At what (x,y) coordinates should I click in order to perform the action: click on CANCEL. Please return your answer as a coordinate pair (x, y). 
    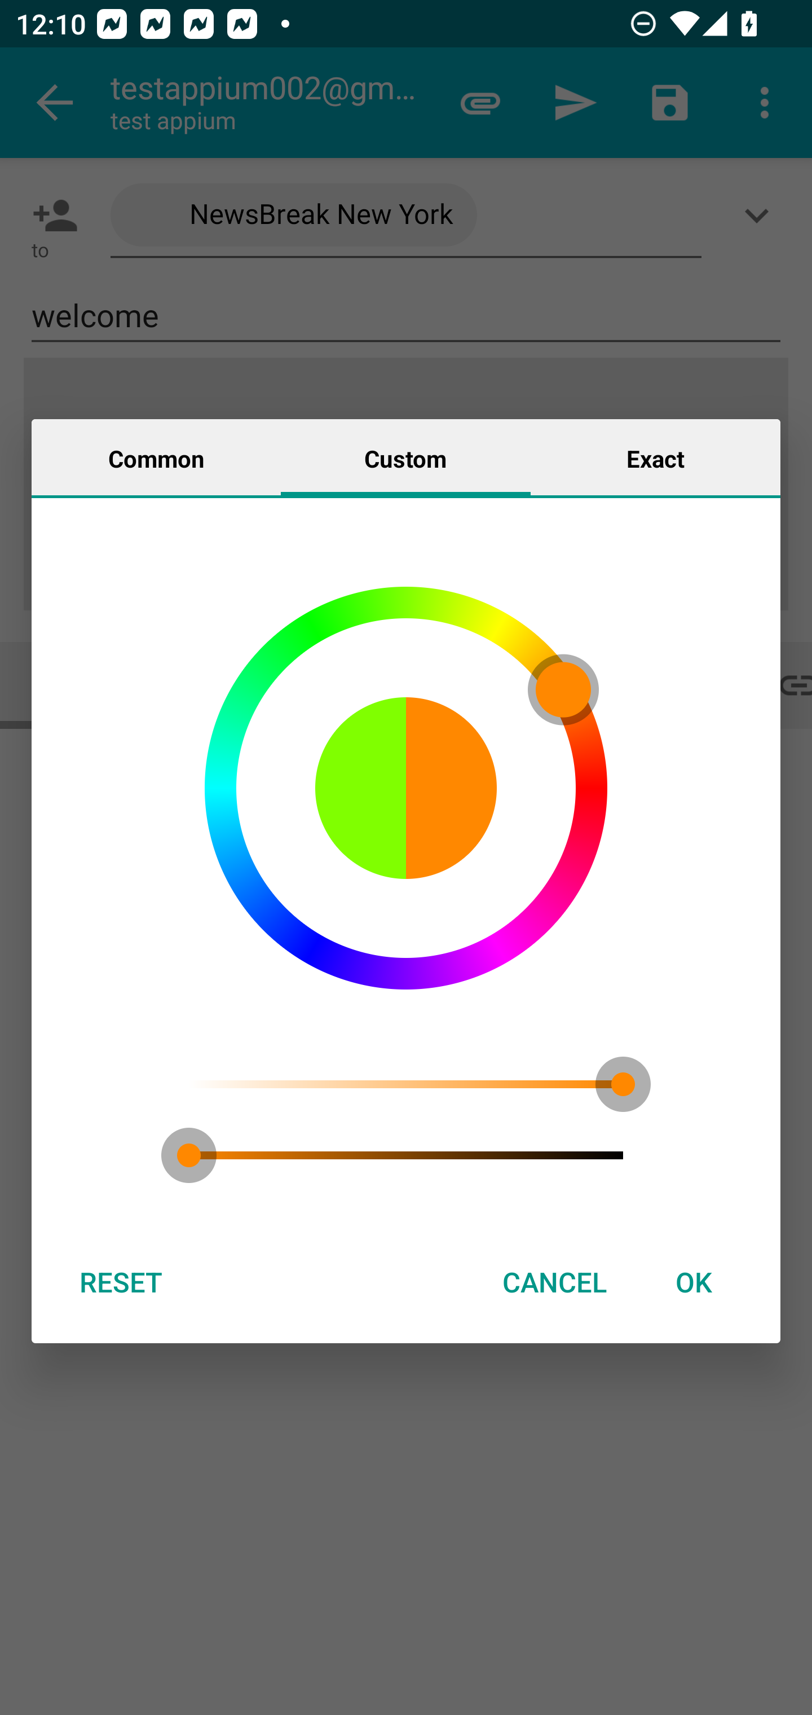
    Looking at the image, I should click on (554, 1282).